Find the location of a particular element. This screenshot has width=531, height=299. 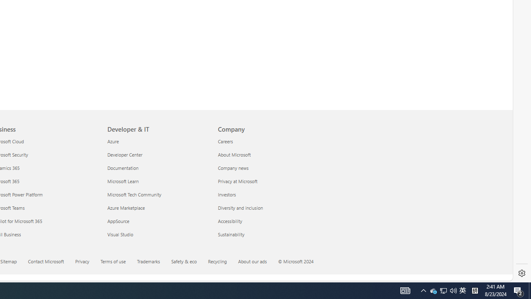

Contact Microsoft is located at coordinates (51, 262).